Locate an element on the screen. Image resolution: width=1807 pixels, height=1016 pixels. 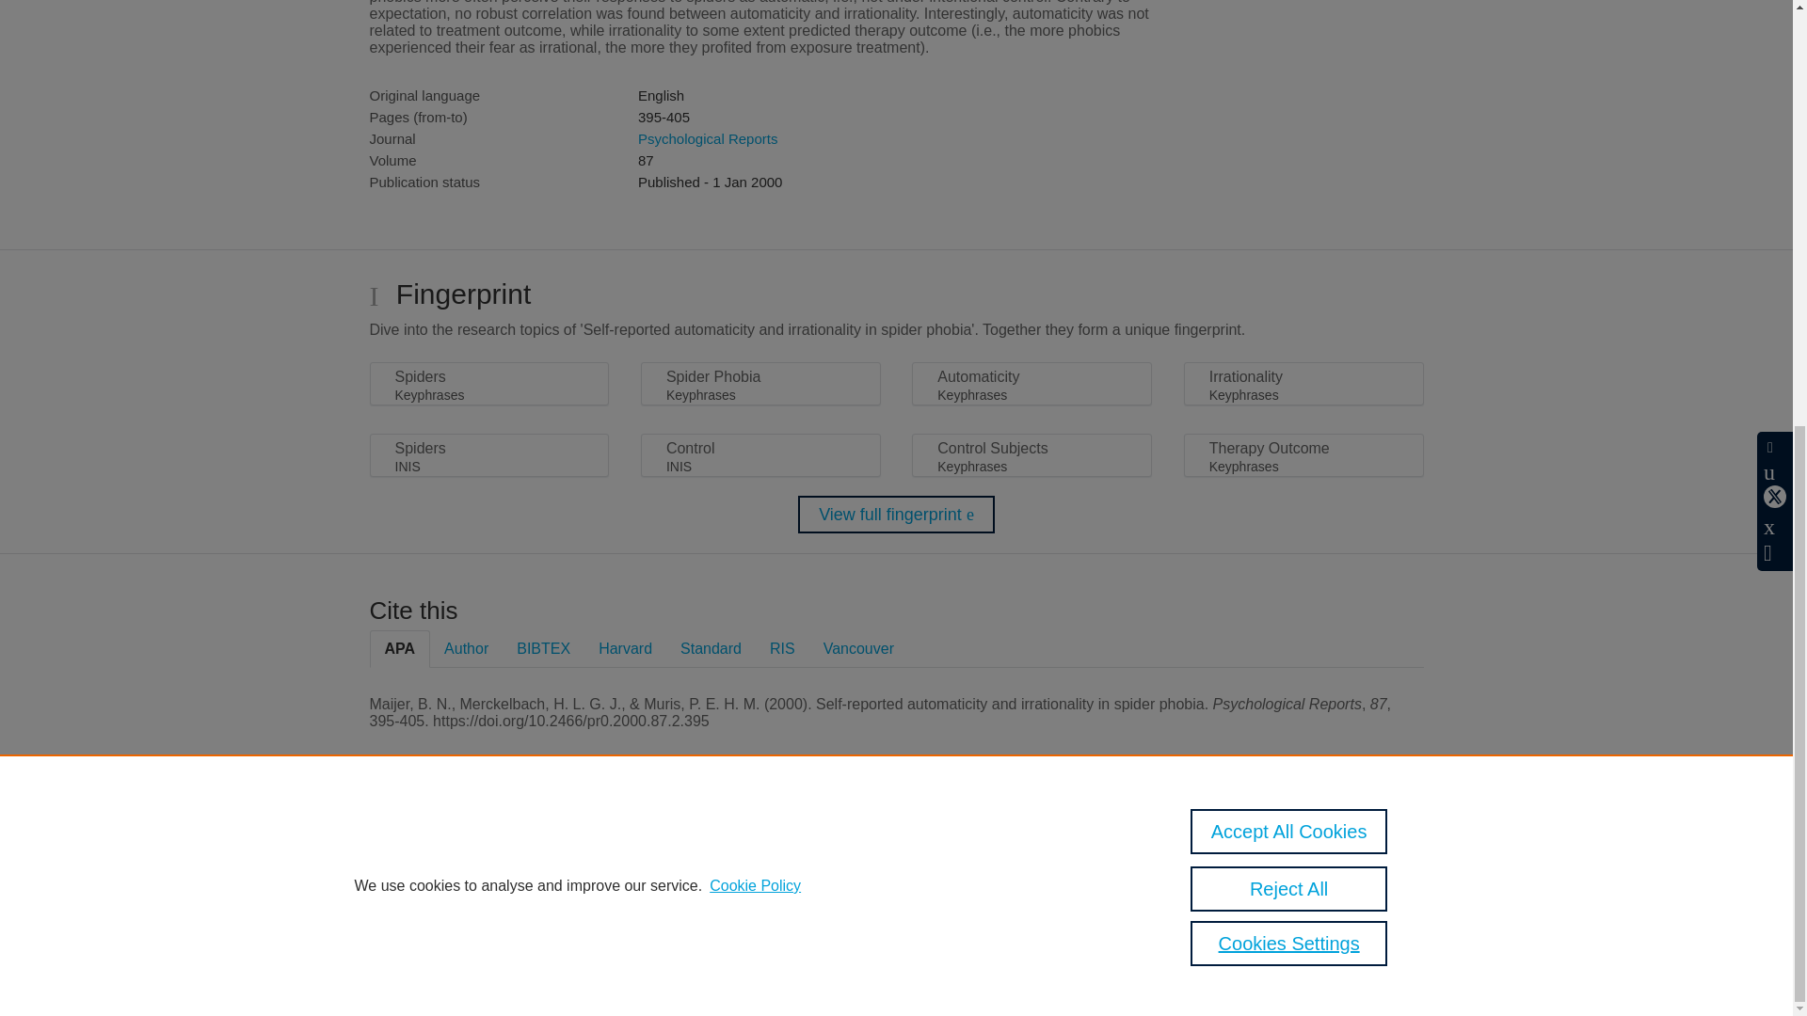
Psychological Reports is located at coordinates (707, 138).